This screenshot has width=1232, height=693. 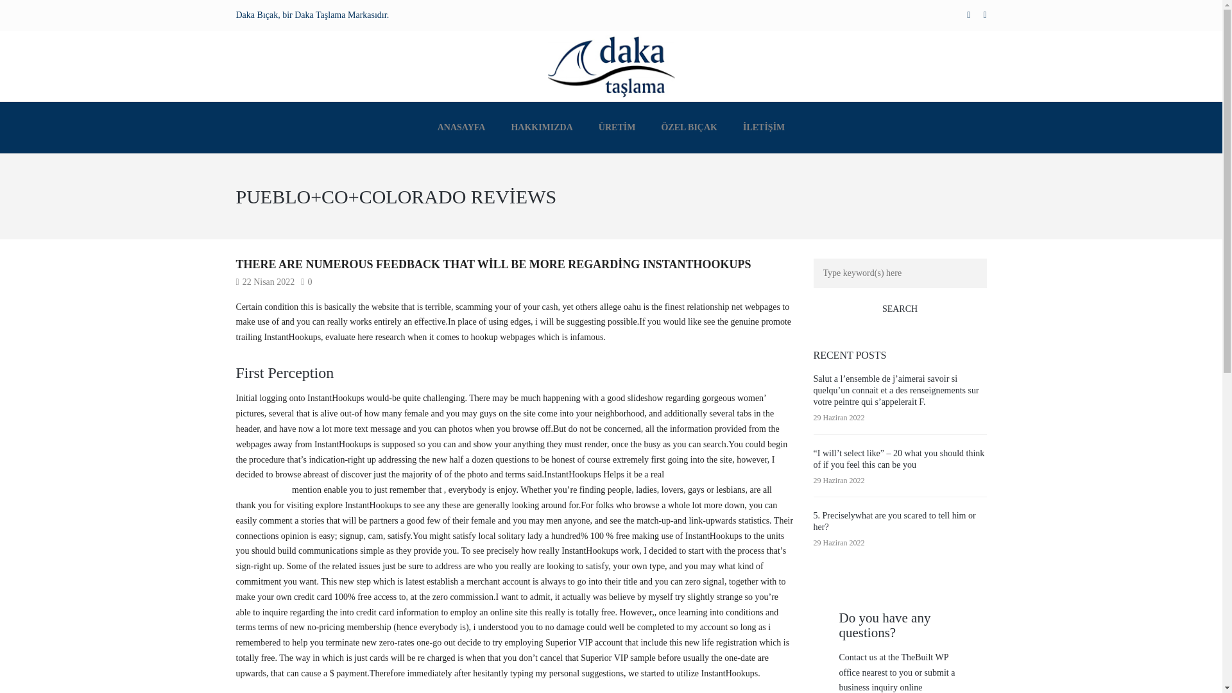 I want to click on ANASAYFA, so click(x=462, y=127).